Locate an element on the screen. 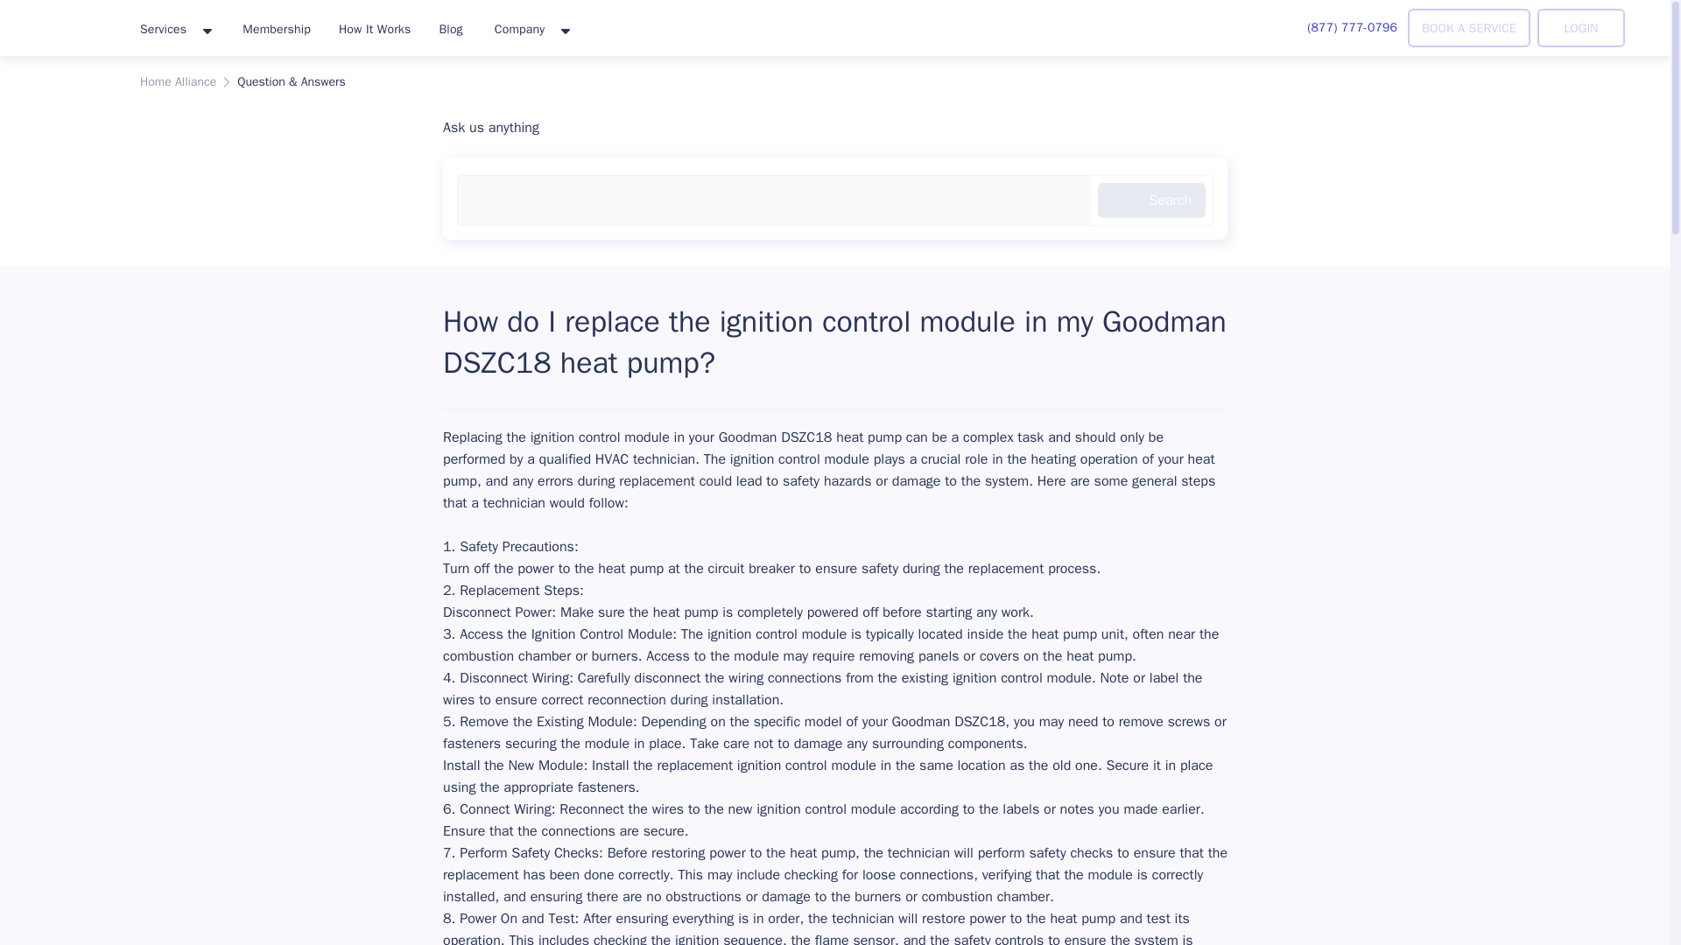 The height and width of the screenshot is (945, 1681). Services is located at coordinates (175, 30).